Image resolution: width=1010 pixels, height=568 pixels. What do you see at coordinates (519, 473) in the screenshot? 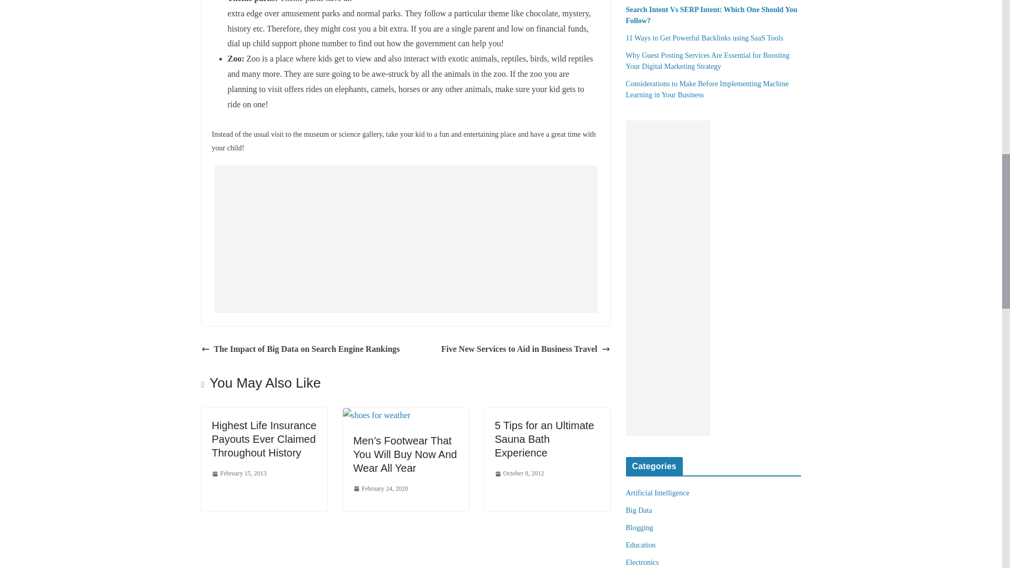
I see `12:46 pm` at bounding box center [519, 473].